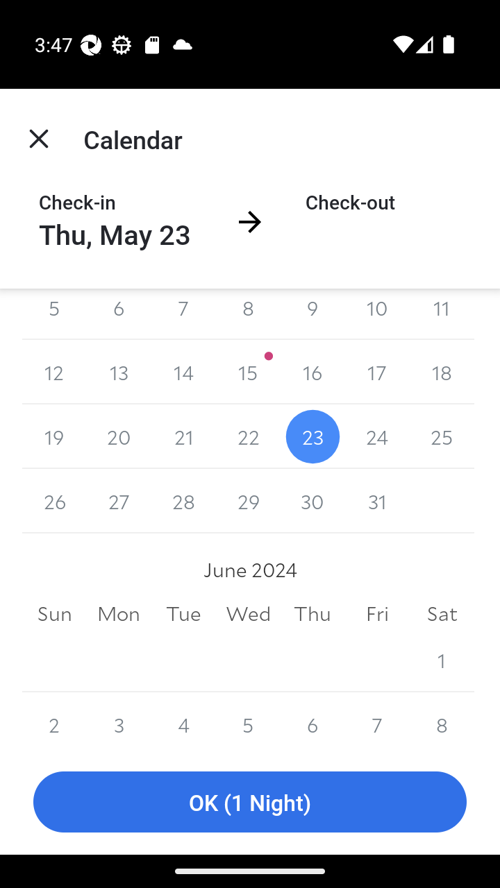  What do you see at coordinates (54, 501) in the screenshot?
I see `26 26 May 2024` at bounding box center [54, 501].